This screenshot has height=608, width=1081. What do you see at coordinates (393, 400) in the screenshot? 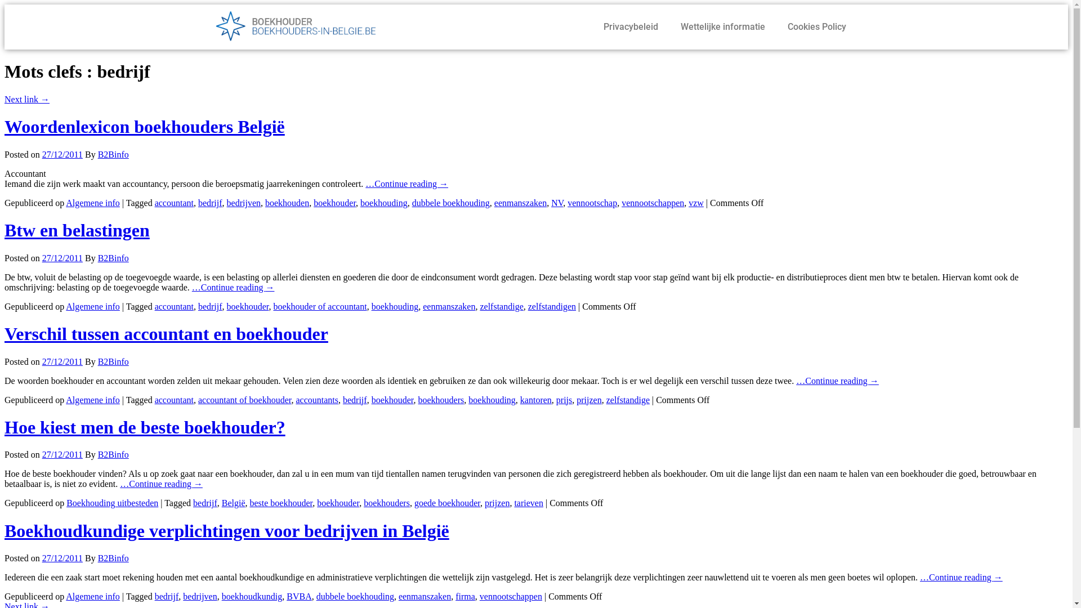
I see `boekhouder` at bounding box center [393, 400].